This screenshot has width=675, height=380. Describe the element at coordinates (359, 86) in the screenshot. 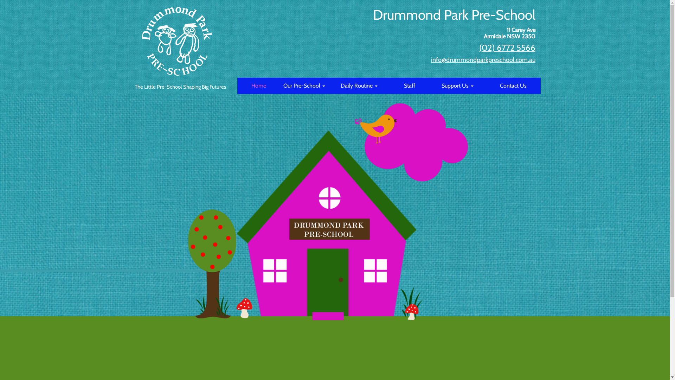

I see `Daily Routine ` at that location.